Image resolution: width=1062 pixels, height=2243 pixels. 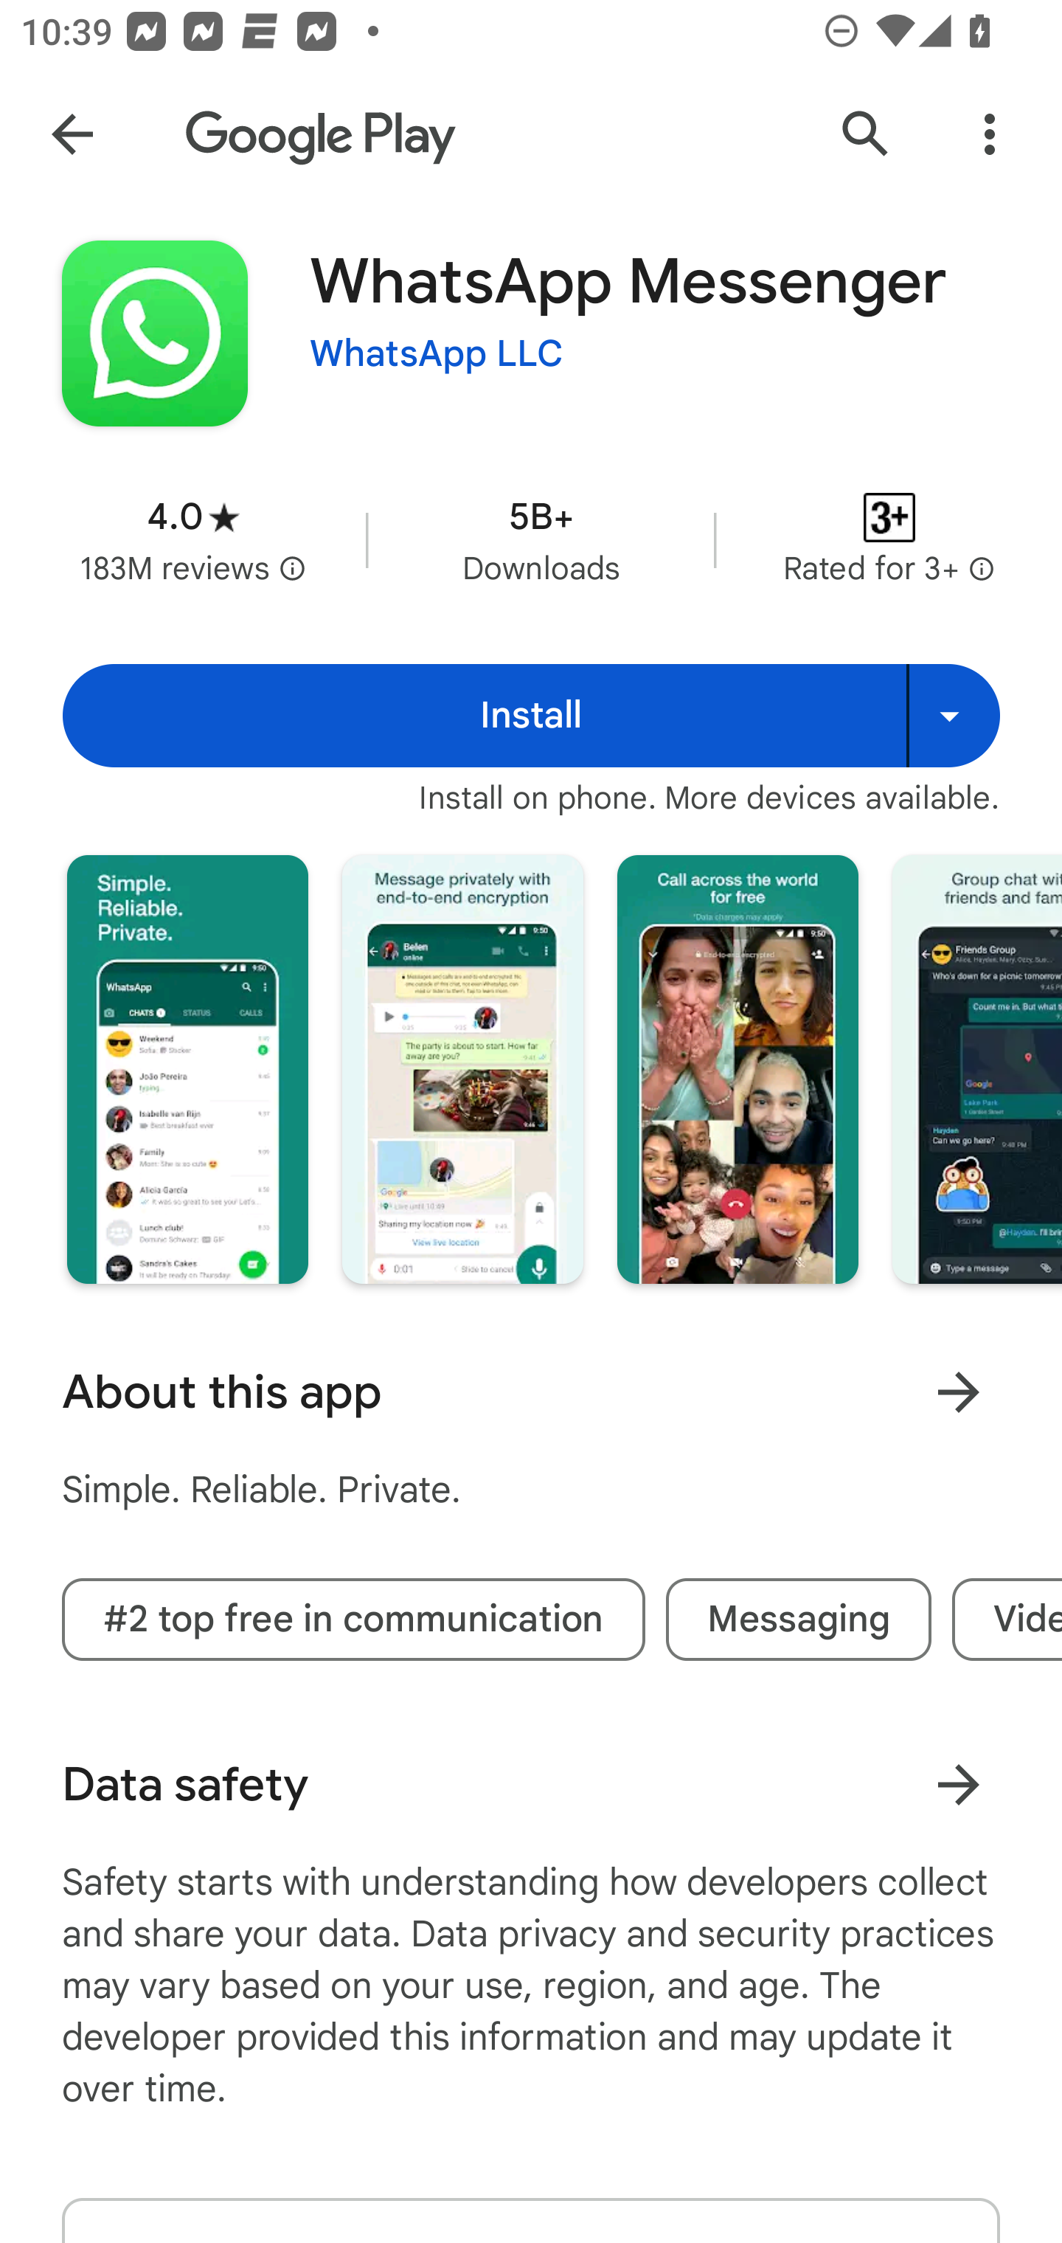 I want to click on Video chat tag, so click(x=1007, y=1619).